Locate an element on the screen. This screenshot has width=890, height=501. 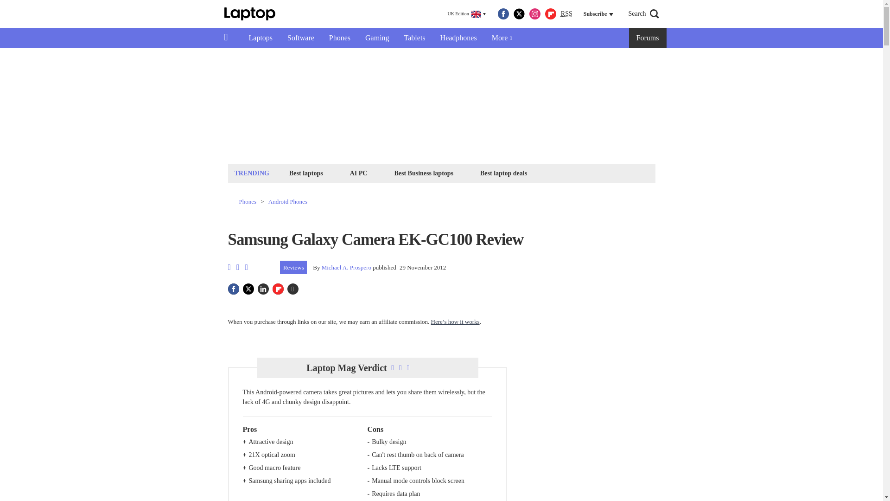
Best laptops is located at coordinates (306, 173).